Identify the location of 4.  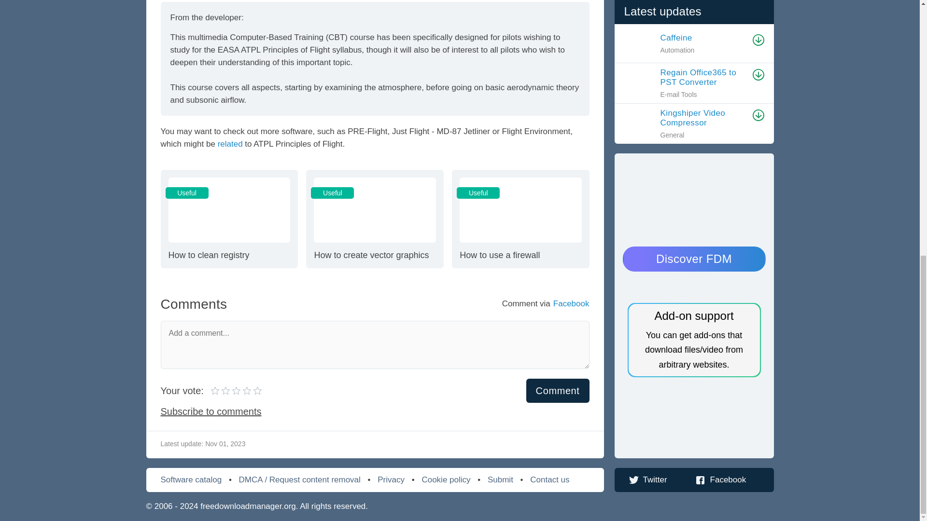
(232, 391).